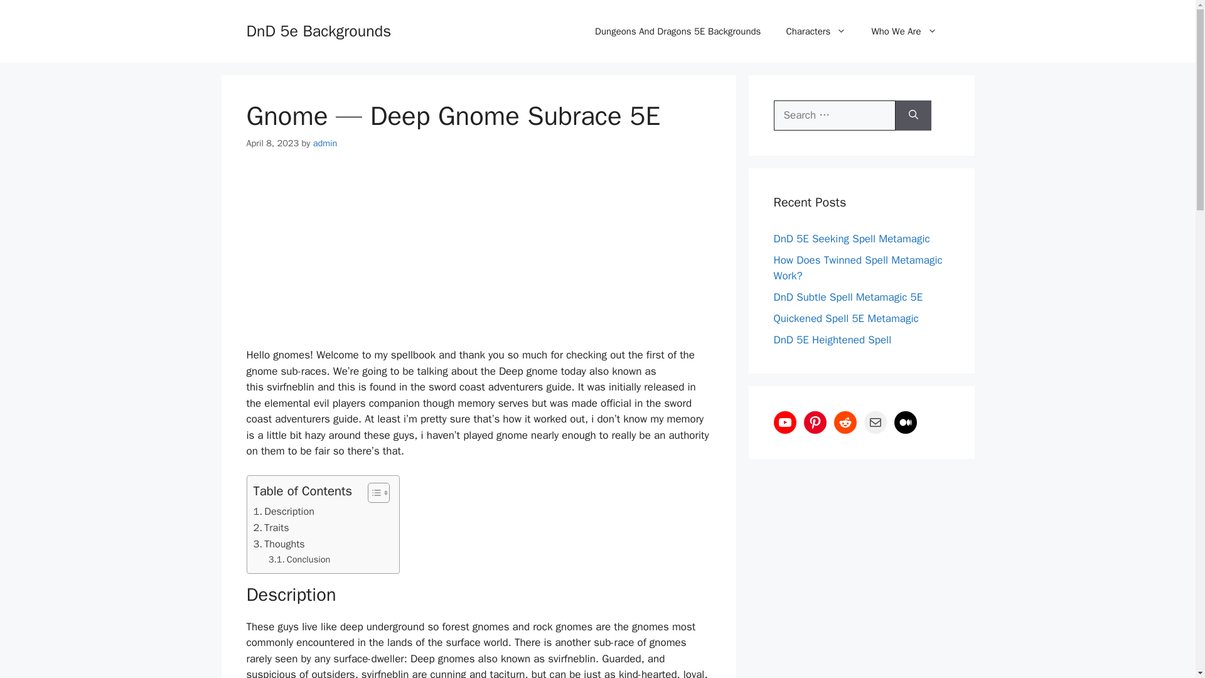  Describe the element at coordinates (325, 143) in the screenshot. I see `admin` at that location.